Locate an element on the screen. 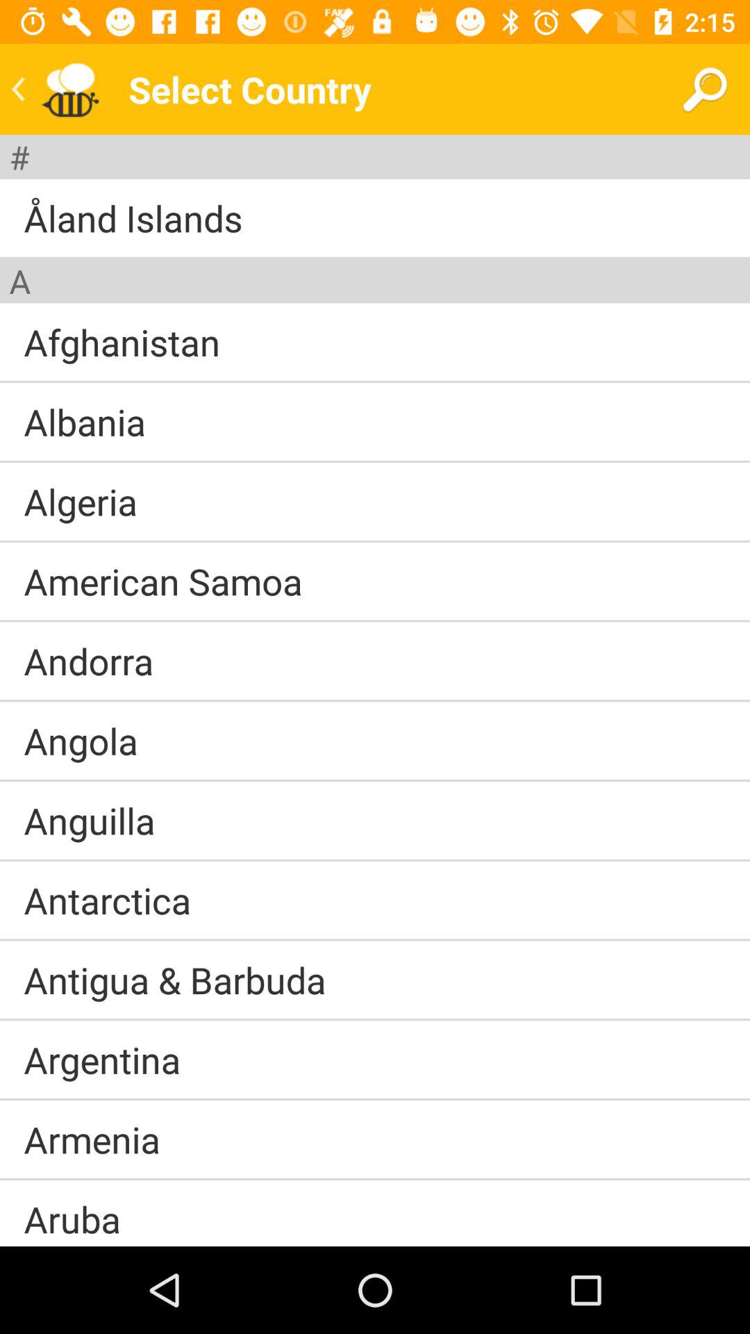  turn on afghanistan is located at coordinates (122, 342).